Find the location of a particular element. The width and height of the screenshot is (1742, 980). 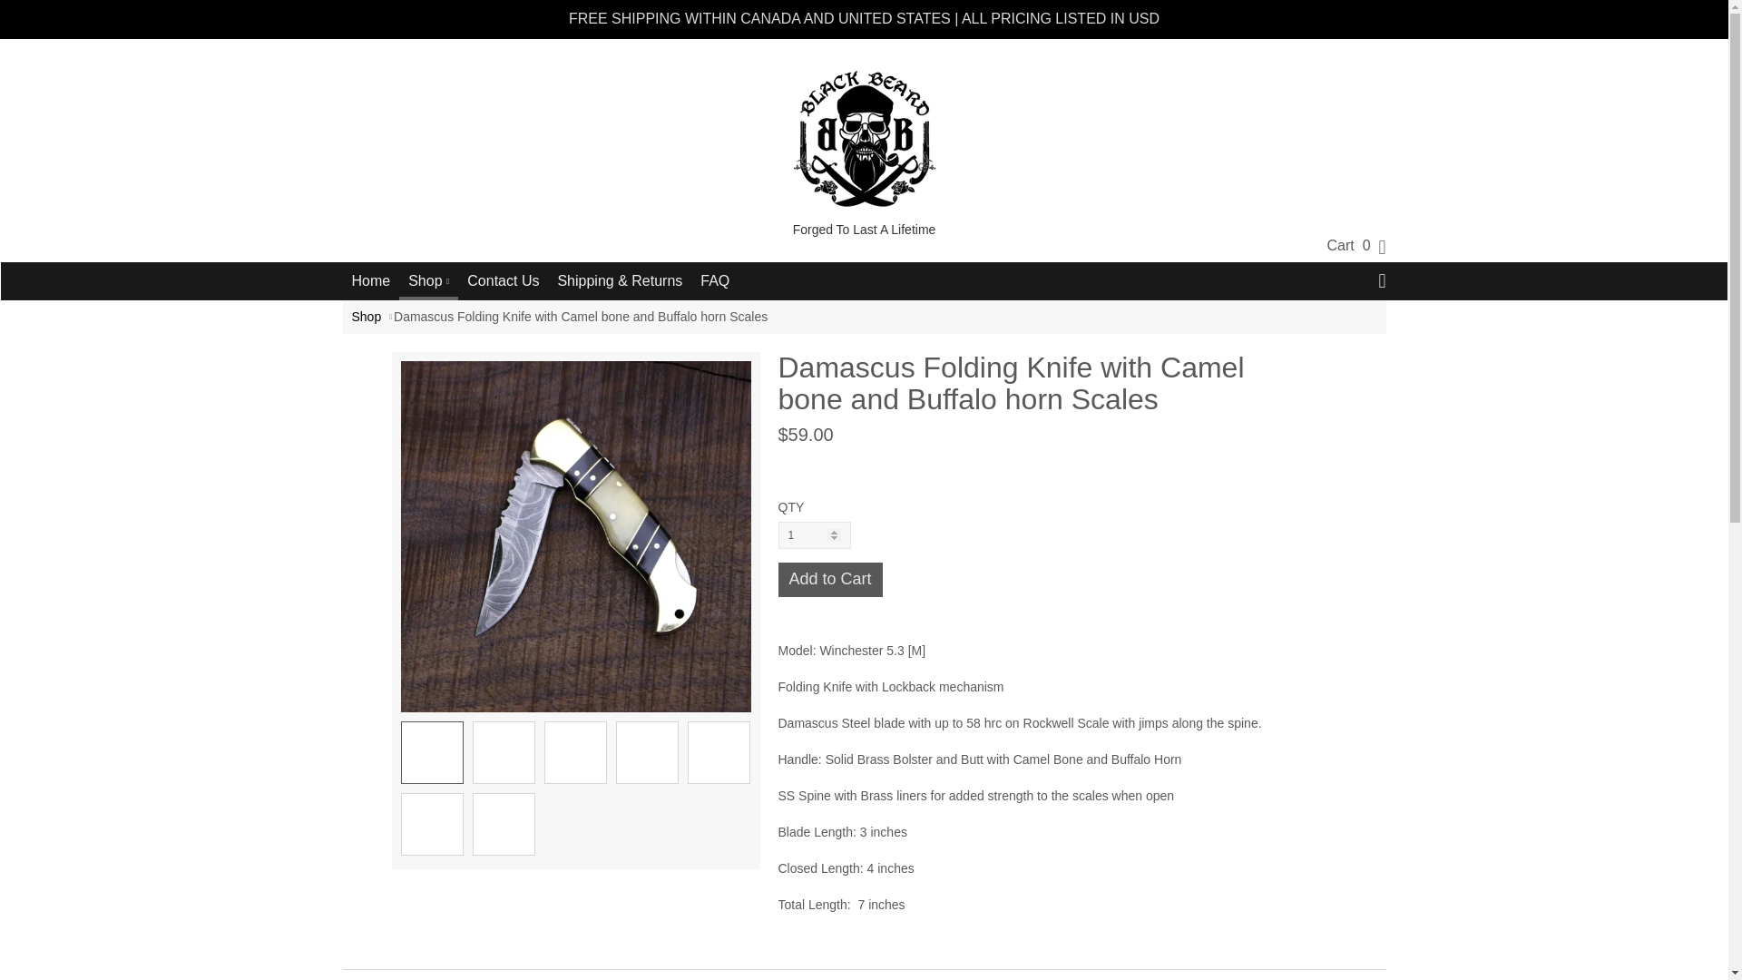

Add to Cart is located at coordinates (831, 579).